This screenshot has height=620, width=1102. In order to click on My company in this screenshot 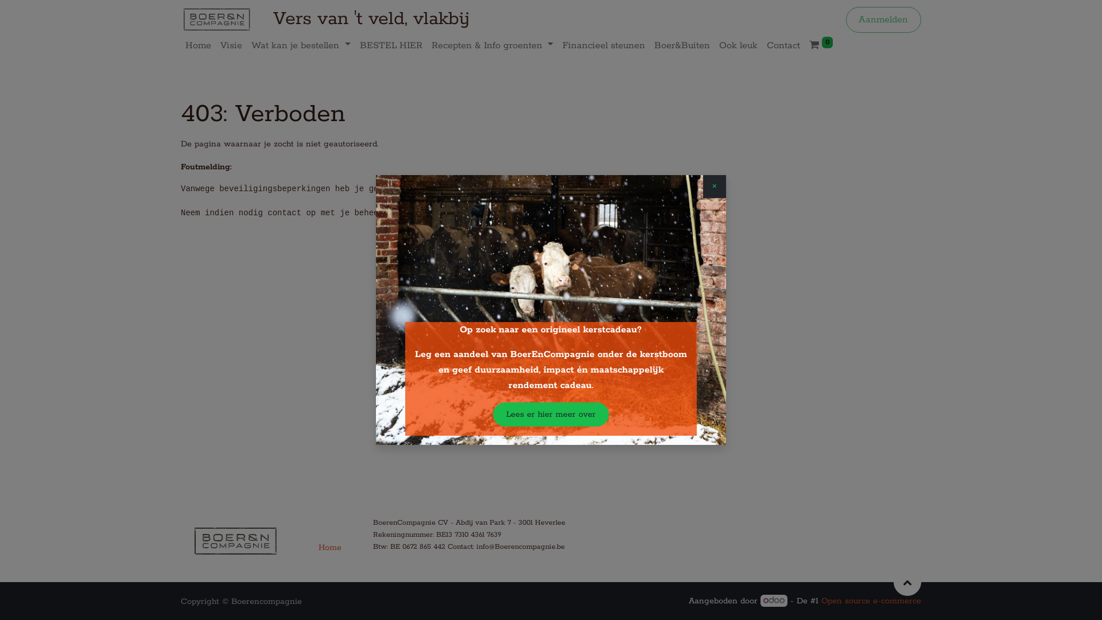, I will do `click(235, 543)`.